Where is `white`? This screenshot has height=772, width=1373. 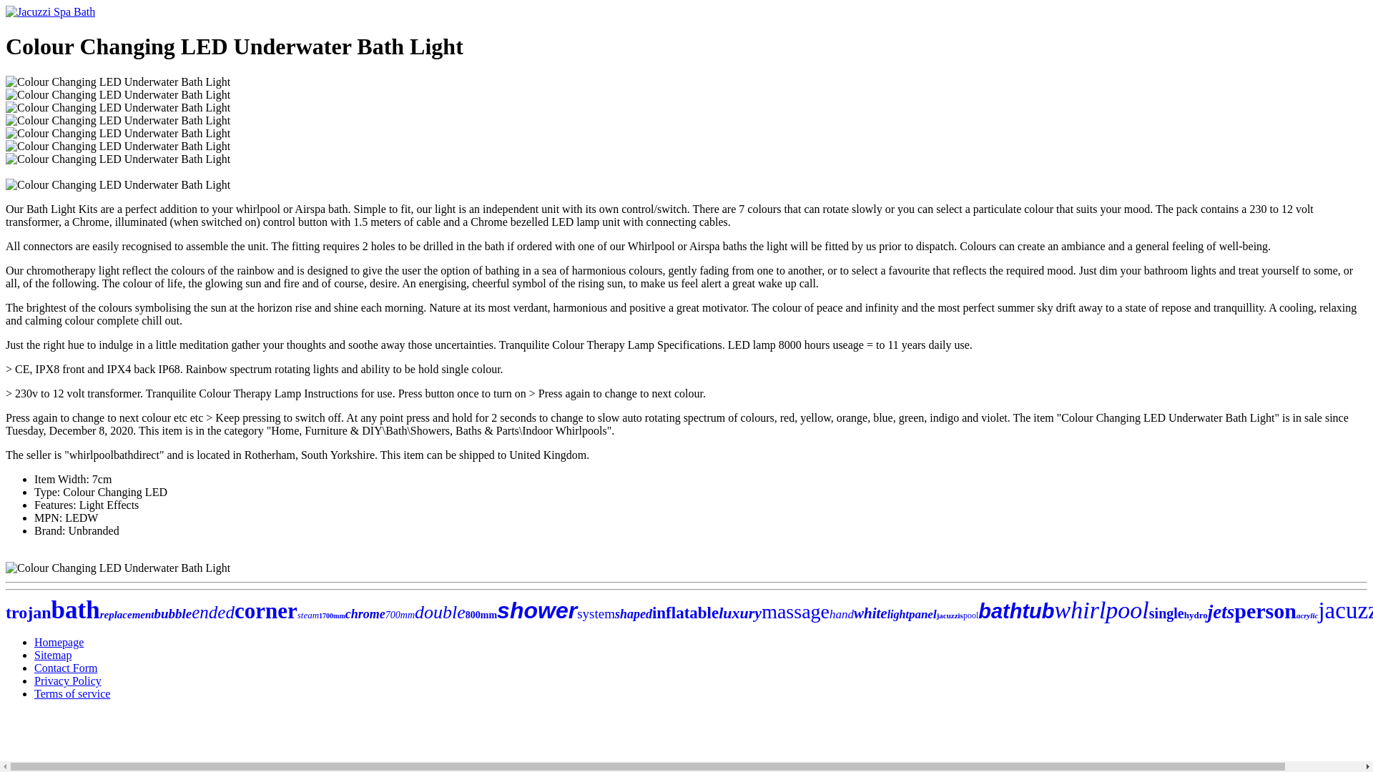 white is located at coordinates (870, 613).